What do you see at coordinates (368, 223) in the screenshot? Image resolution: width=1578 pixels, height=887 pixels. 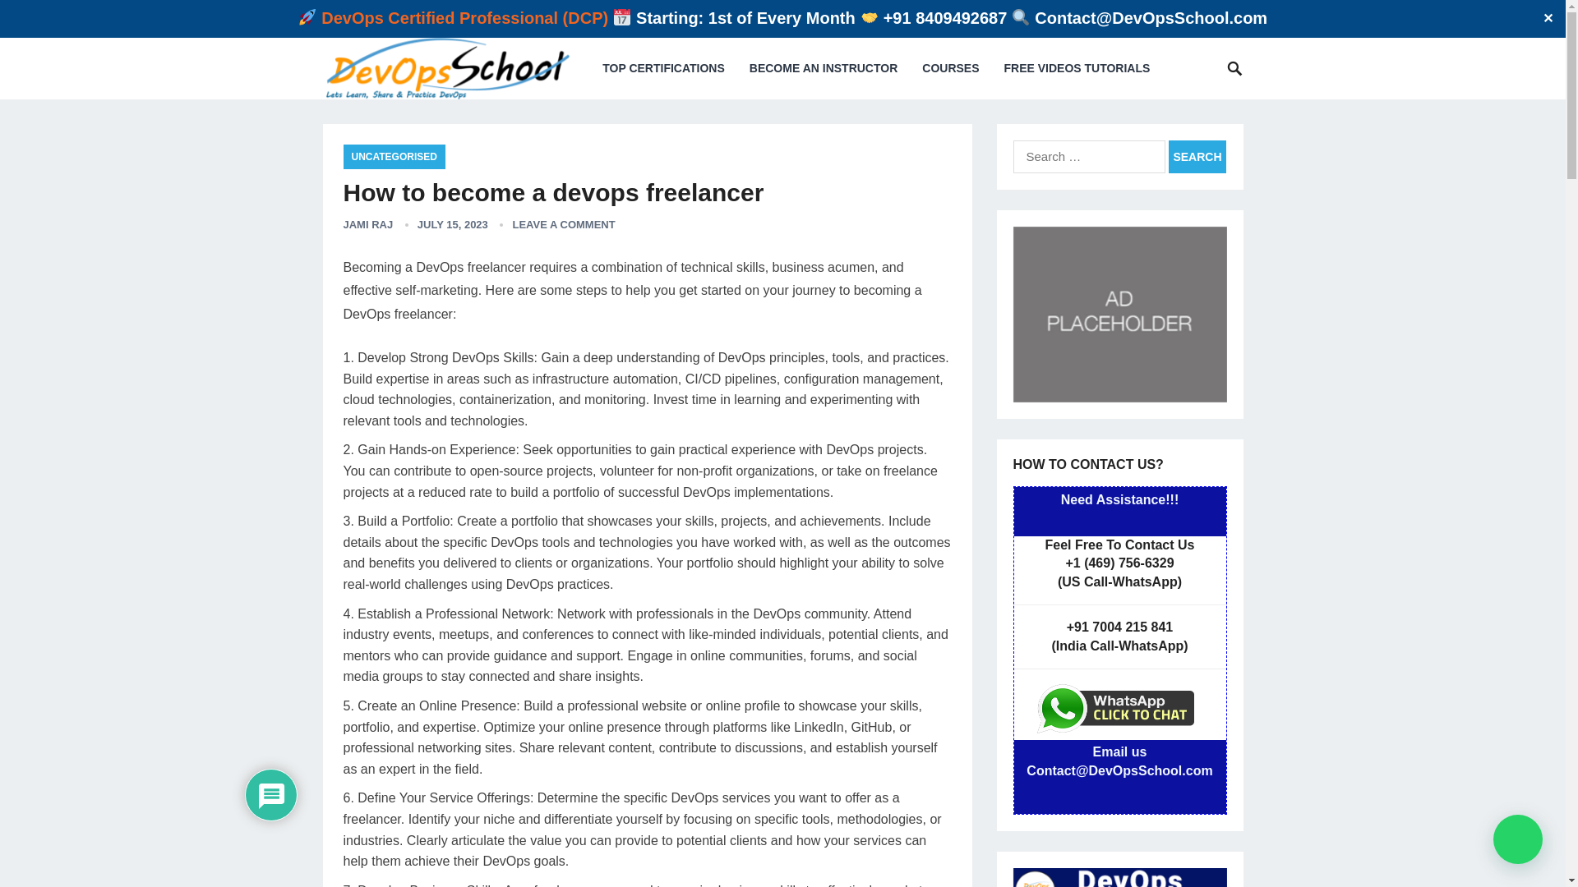 I see `Posts by Jami Raj` at bounding box center [368, 223].